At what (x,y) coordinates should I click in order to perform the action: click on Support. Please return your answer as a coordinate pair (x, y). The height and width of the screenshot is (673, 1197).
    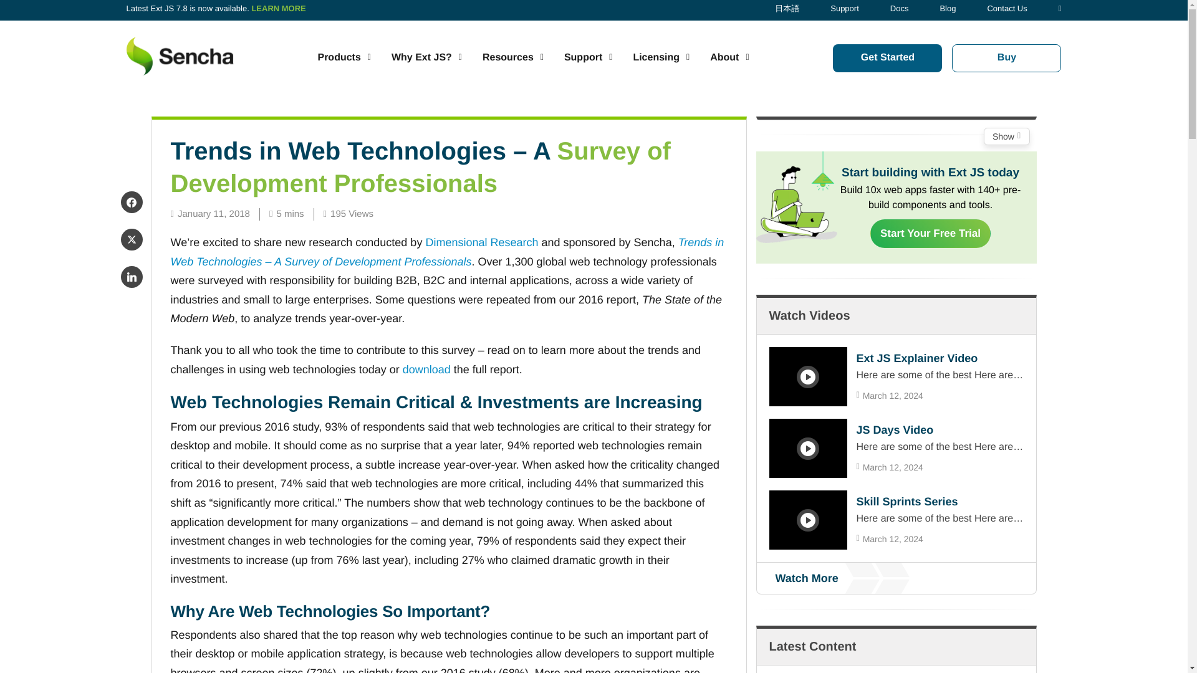
    Looking at the image, I should click on (845, 8).